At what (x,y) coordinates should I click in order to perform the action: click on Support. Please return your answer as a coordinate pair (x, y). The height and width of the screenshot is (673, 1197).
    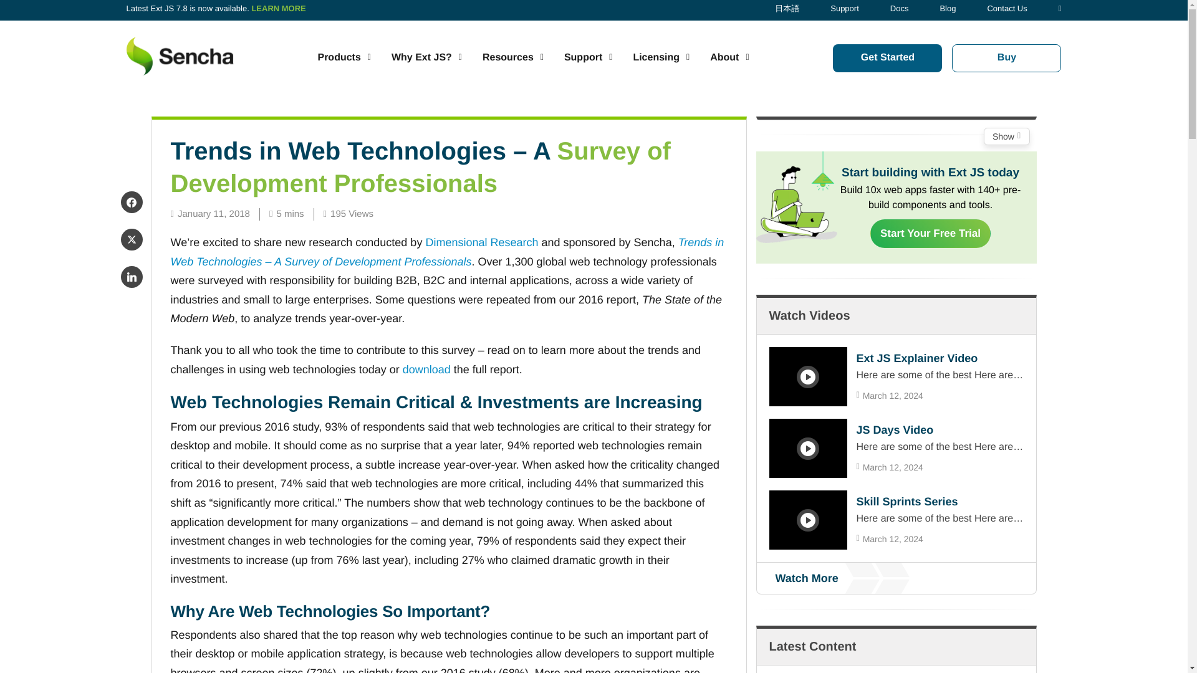
    Looking at the image, I should click on (845, 8).